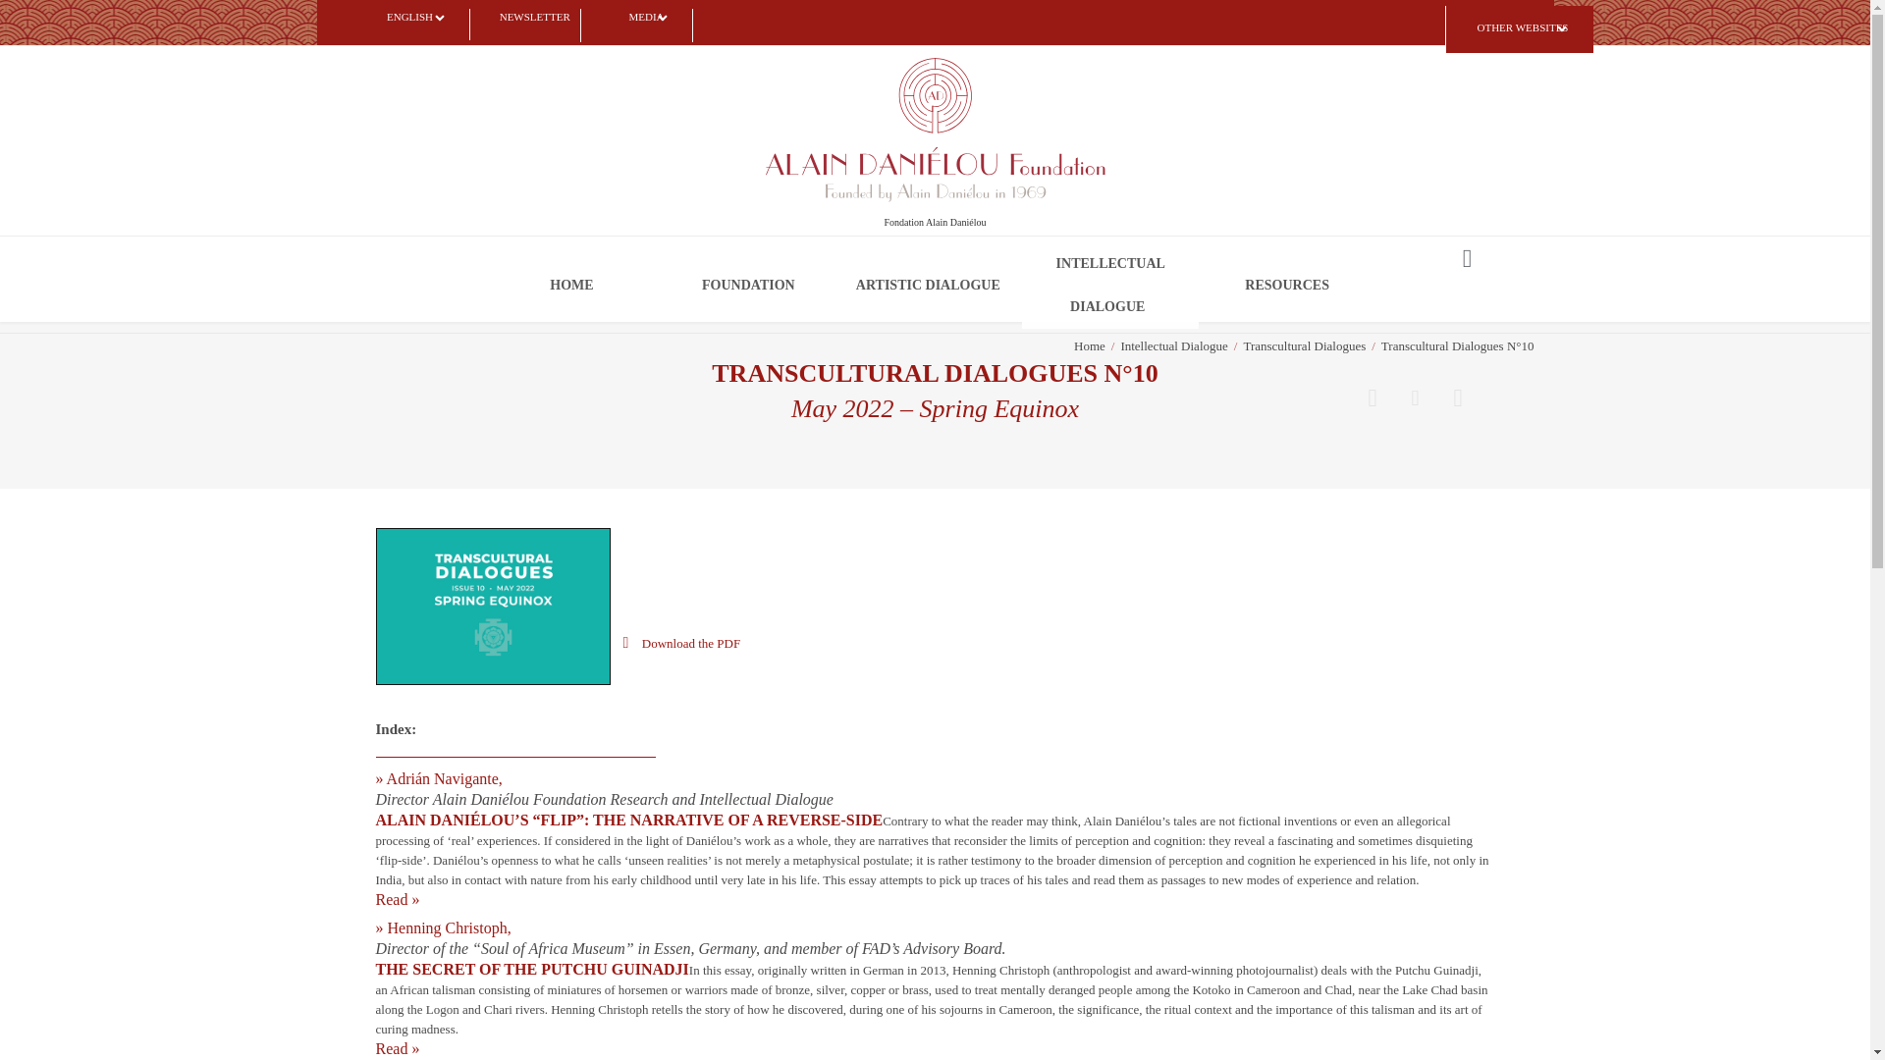  Describe the element at coordinates (1523, 36) in the screenshot. I see `OTHER WEBSITES` at that location.